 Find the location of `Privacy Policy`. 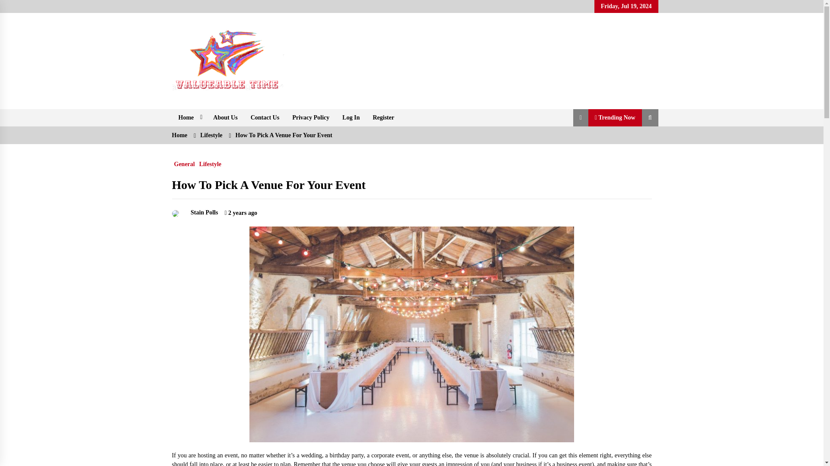

Privacy Policy is located at coordinates (310, 117).